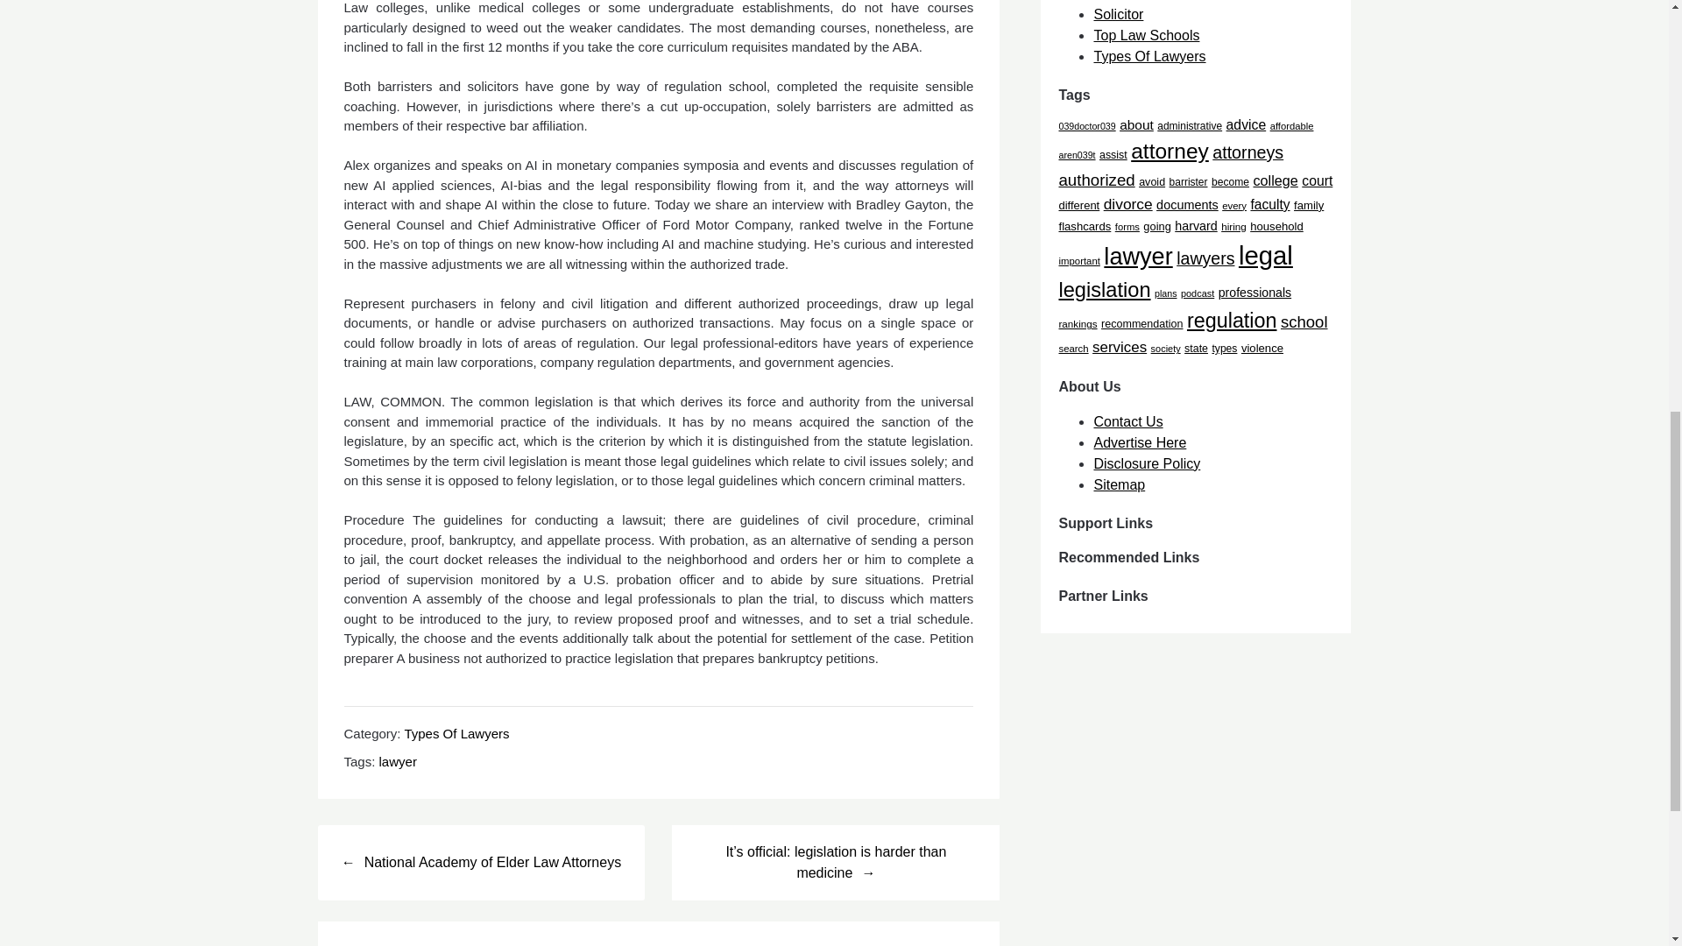  I want to click on lawyer, so click(398, 761).